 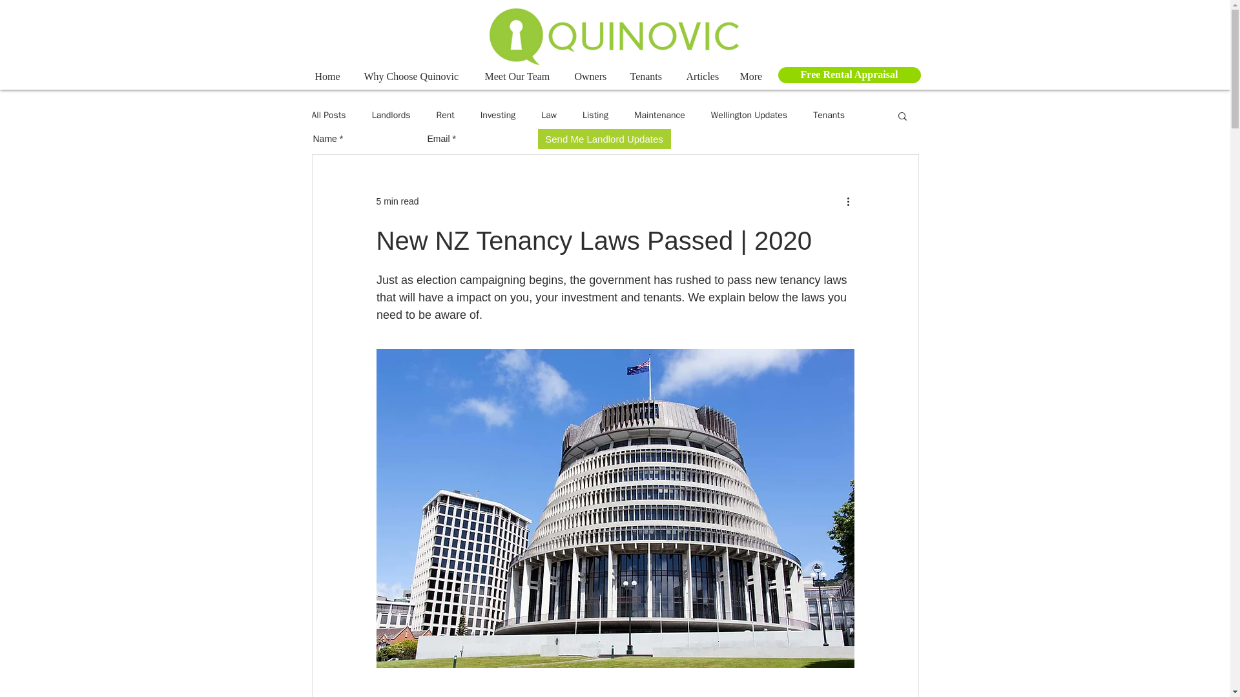 What do you see at coordinates (648, 76) in the screenshot?
I see `Tenants` at bounding box center [648, 76].